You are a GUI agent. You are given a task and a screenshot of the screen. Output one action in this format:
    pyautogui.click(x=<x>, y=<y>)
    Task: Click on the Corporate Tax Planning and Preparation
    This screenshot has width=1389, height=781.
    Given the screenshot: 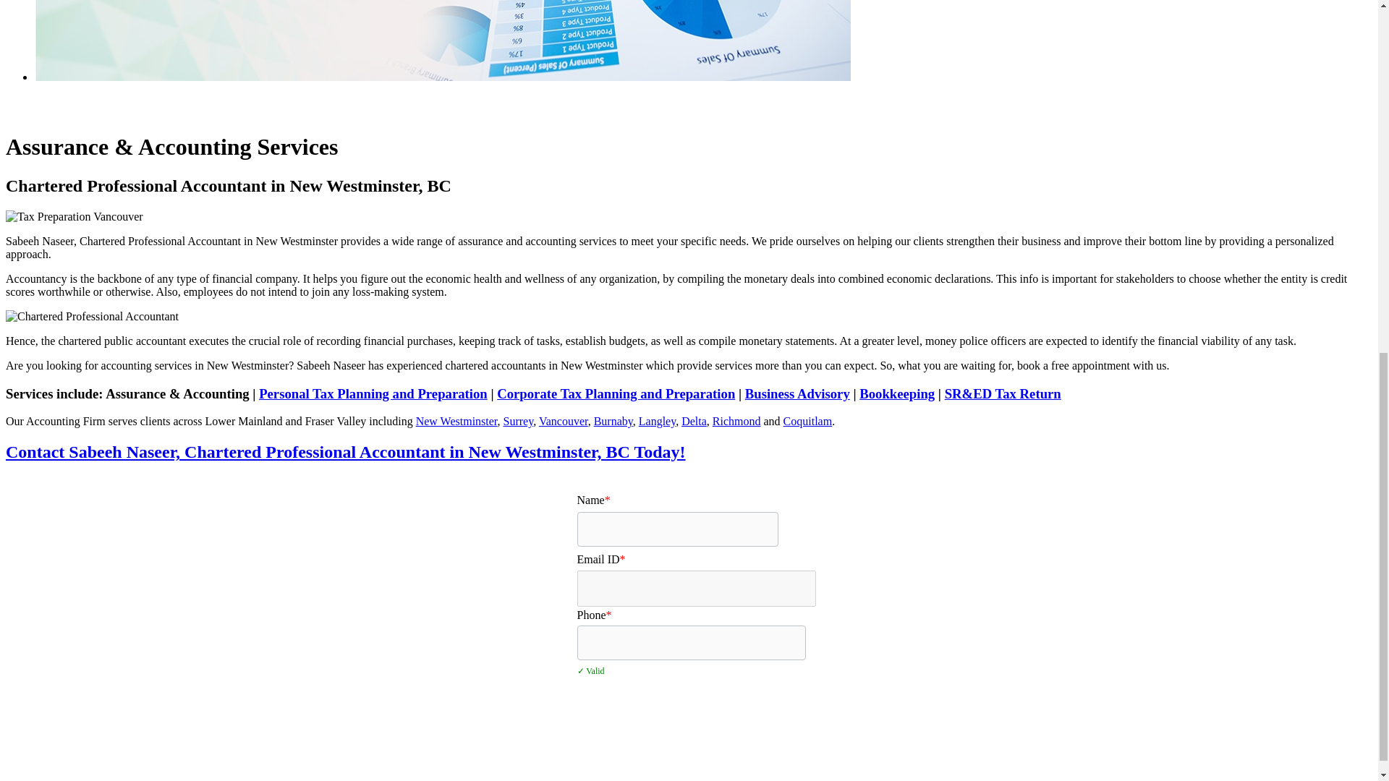 What is the action you would take?
    pyautogui.click(x=616, y=393)
    